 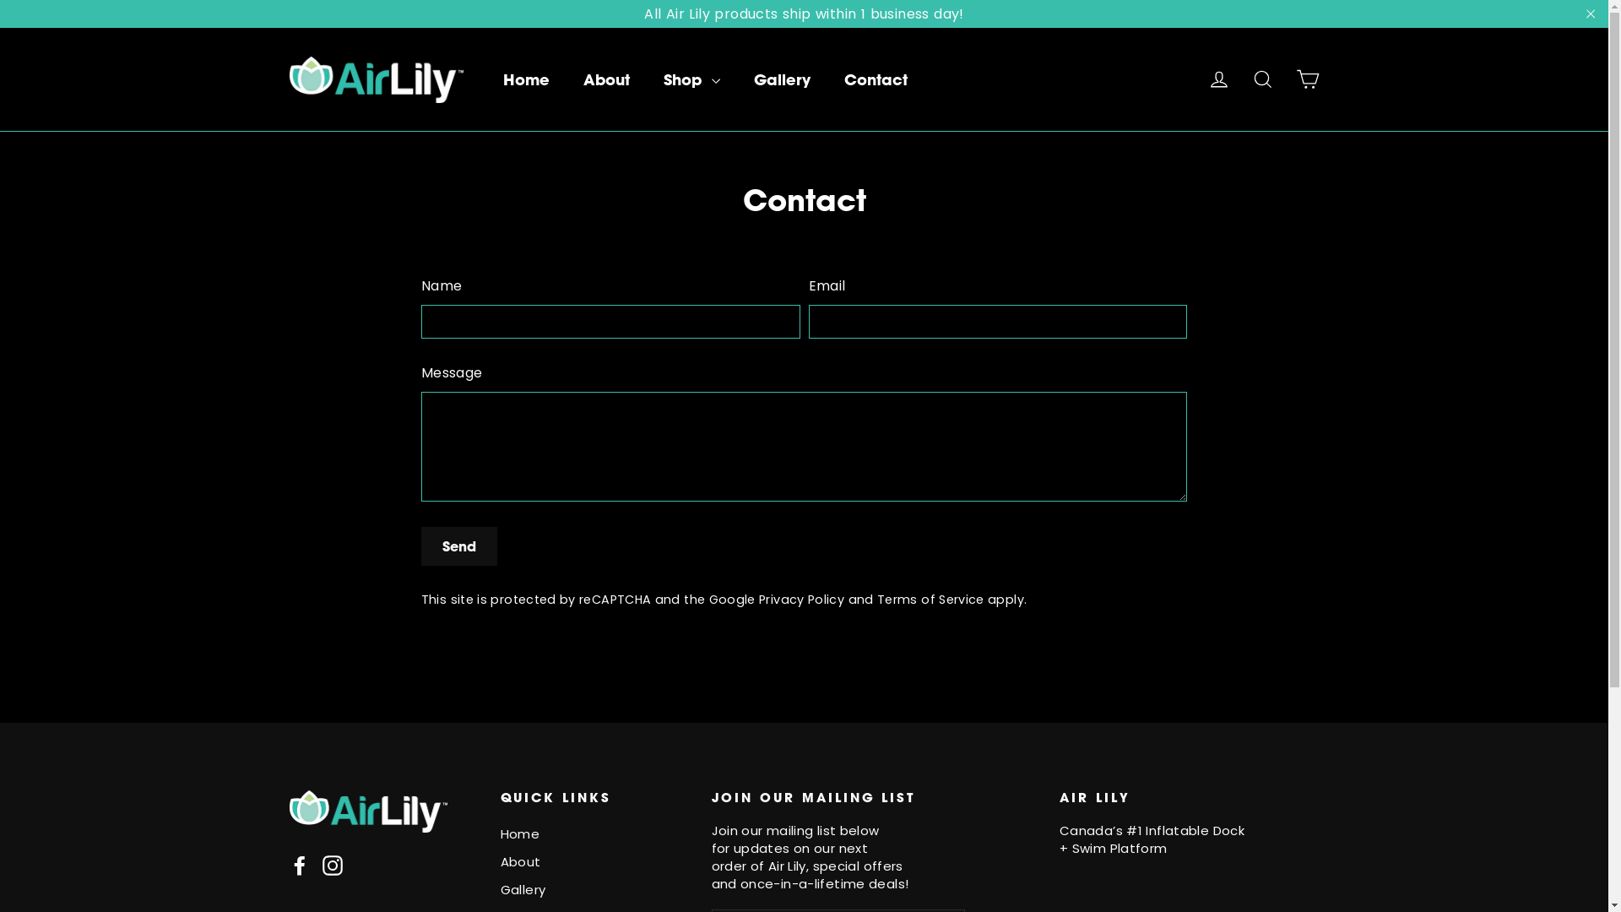 What do you see at coordinates (1591, 14) in the screenshot?
I see `"Close"` at bounding box center [1591, 14].